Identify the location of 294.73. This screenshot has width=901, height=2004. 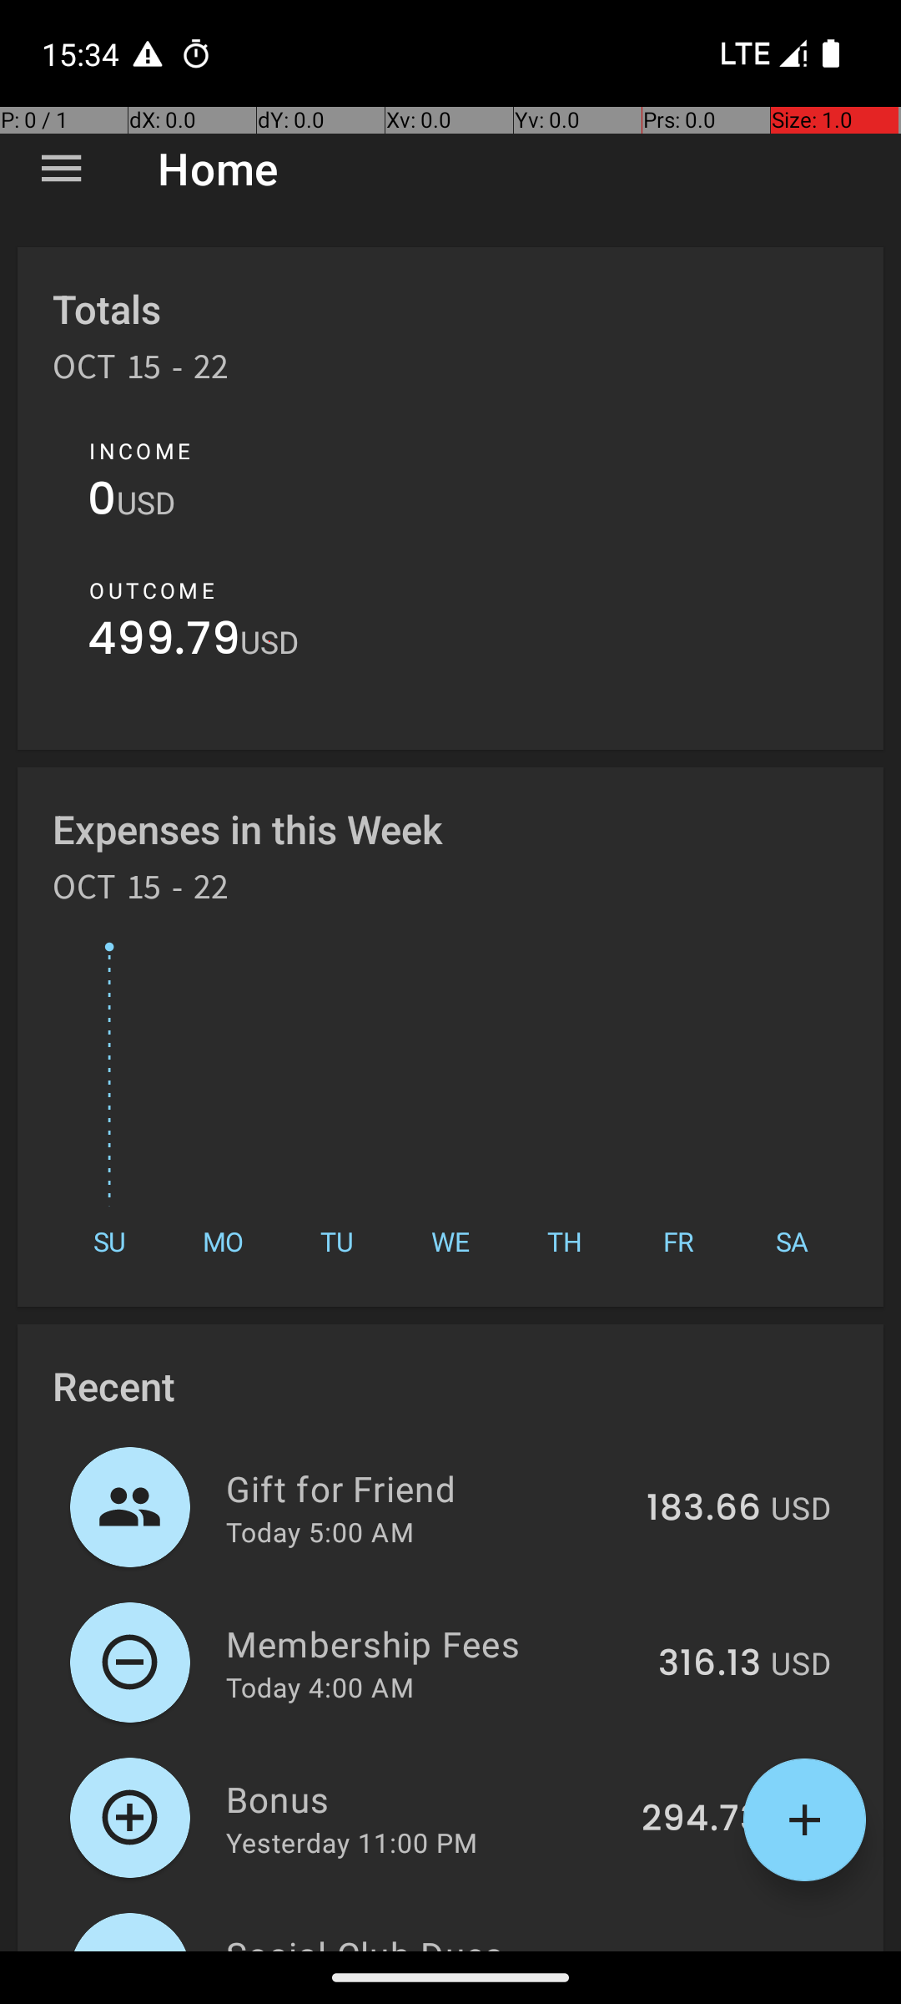
(701, 1819).